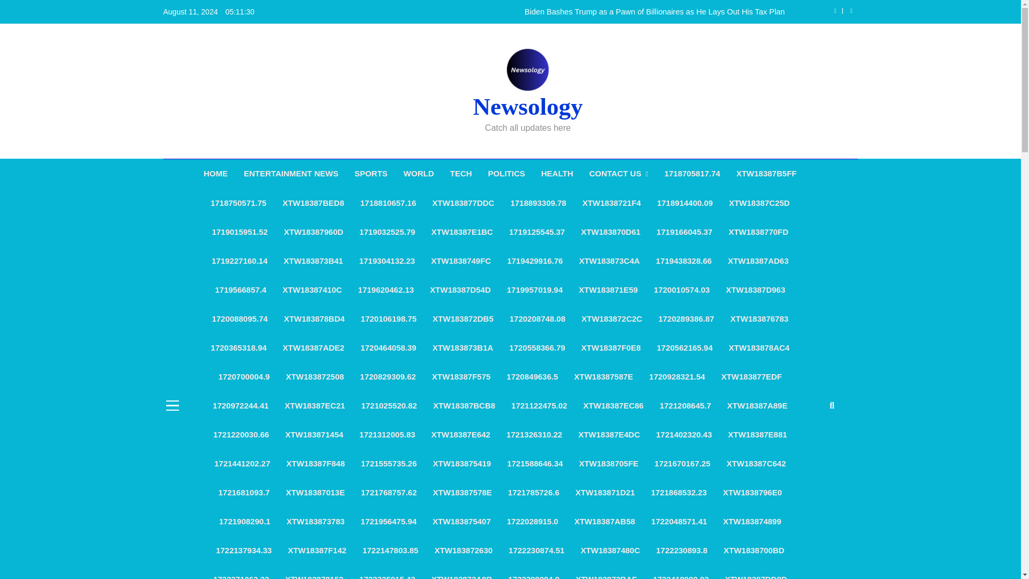  What do you see at coordinates (506, 174) in the screenshot?
I see `POLITICS` at bounding box center [506, 174].